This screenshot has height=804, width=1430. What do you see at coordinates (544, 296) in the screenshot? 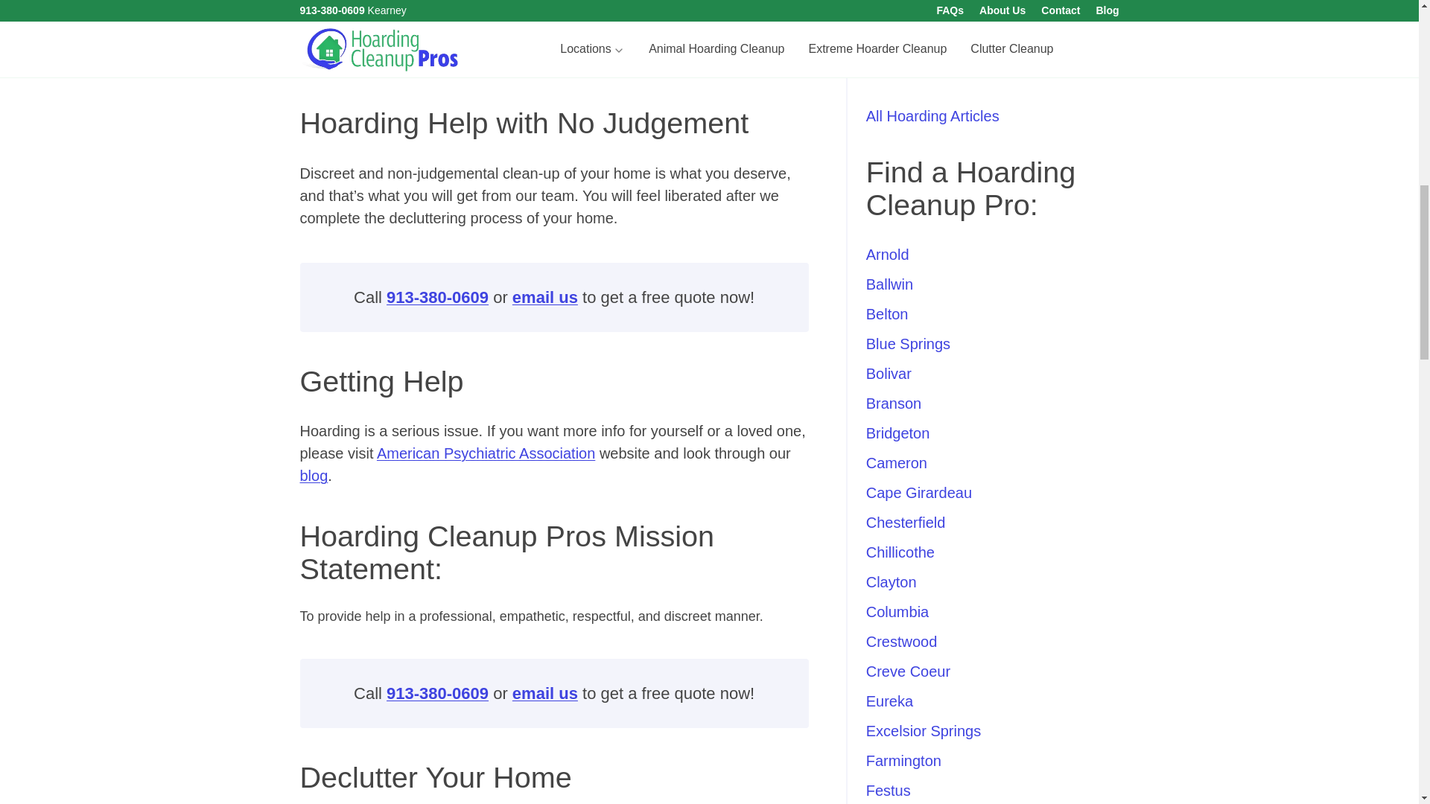
I see `email us` at bounding box center [544, 296].